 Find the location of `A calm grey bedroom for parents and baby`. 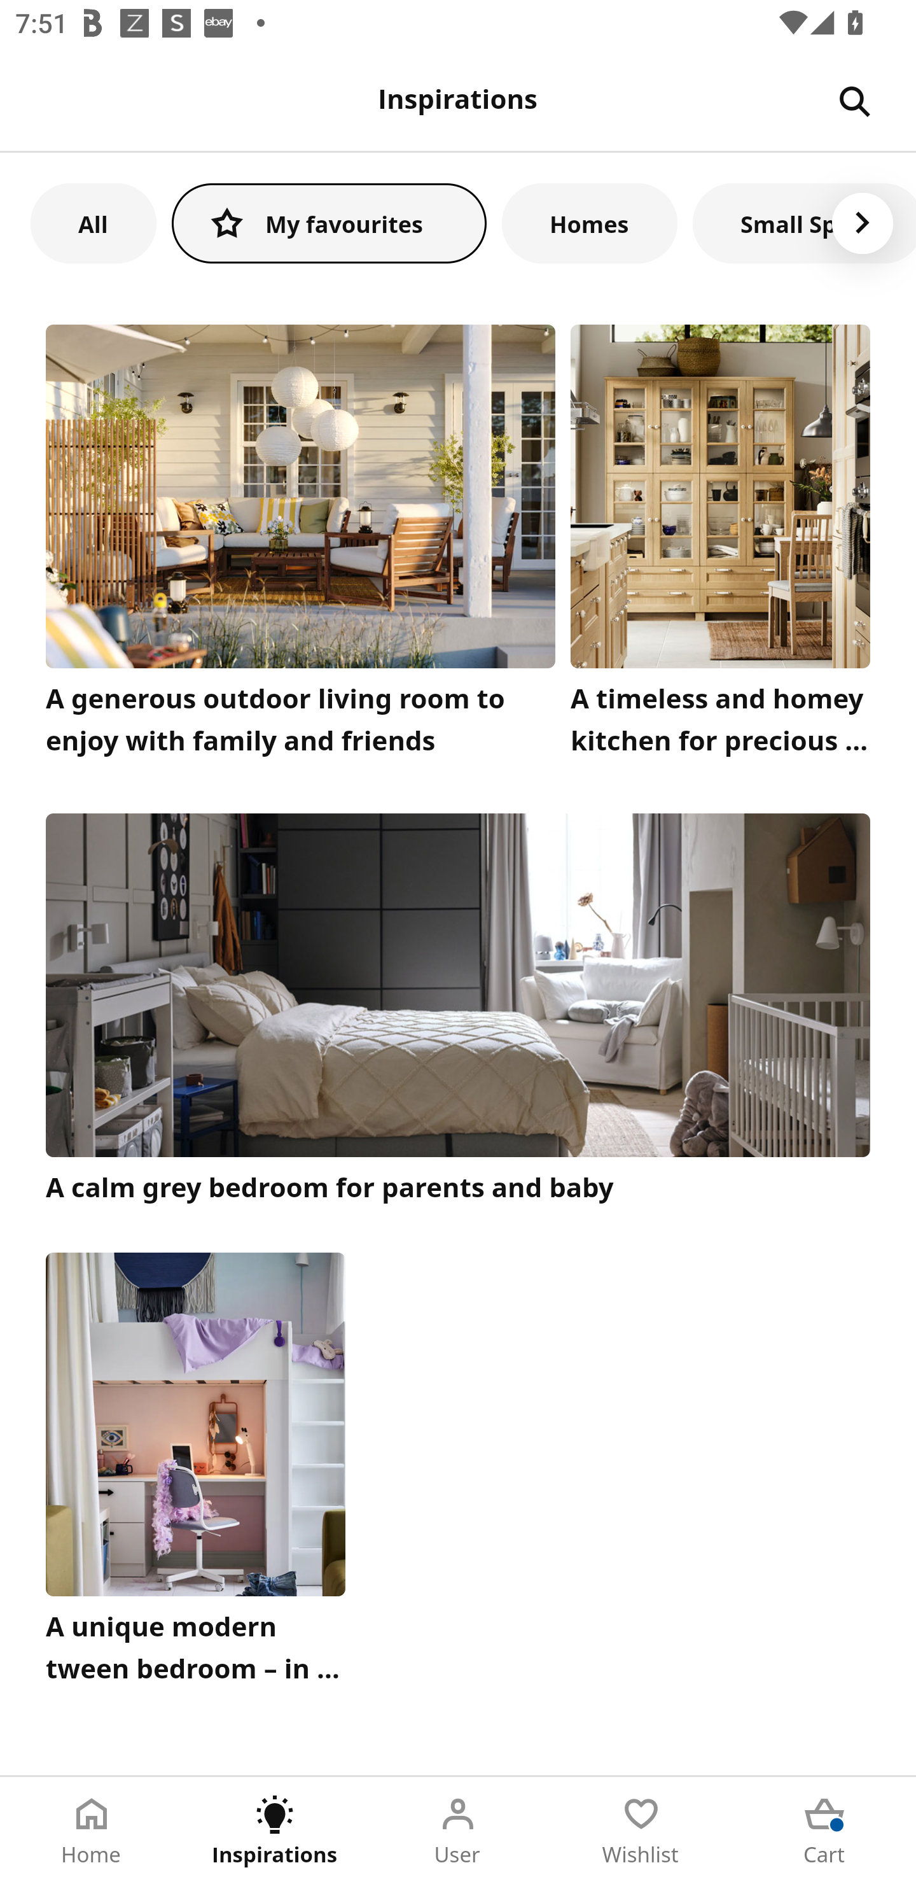

A calm grey bedroom for parents and baby is located at coordinates (458, 1011).